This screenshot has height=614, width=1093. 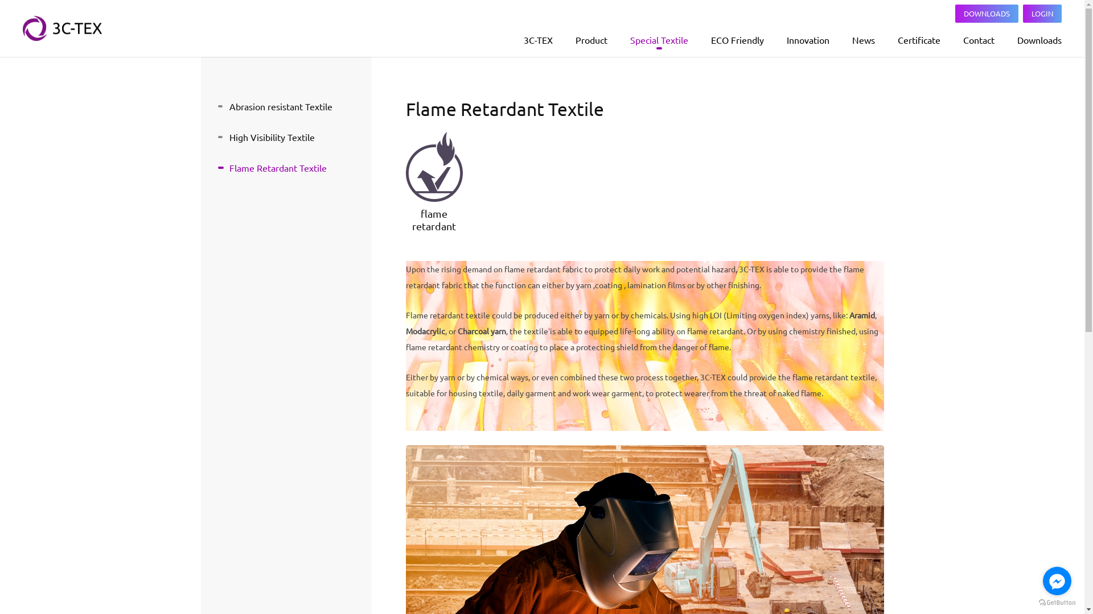 What do you see at coordinates (286, 137) in the screenshot?
I see `High Visibility Textile` at bounding box center [286, 137].